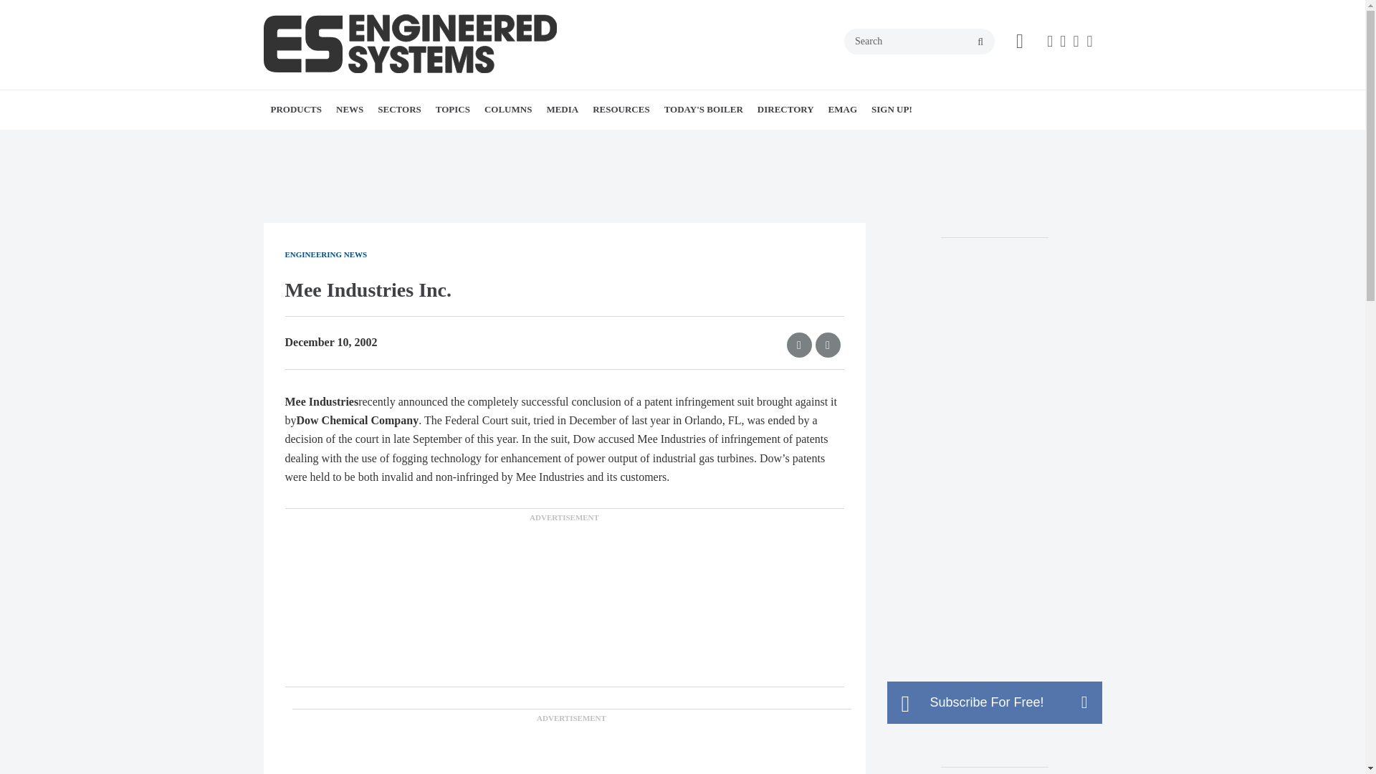 The width and height of the screenshot is (1376, 774). Describe the element at coordinates (487, 141) in the screenshot. I see `K-12` at that location.